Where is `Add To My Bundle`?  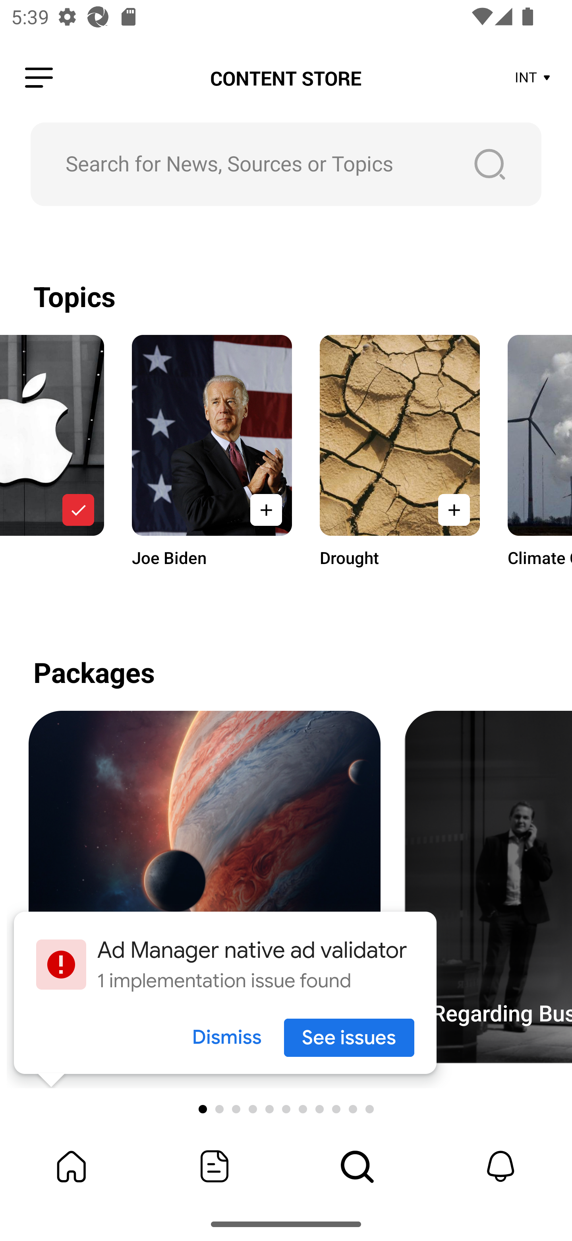 Add To My Bundle is located at coordinates (454, 510).